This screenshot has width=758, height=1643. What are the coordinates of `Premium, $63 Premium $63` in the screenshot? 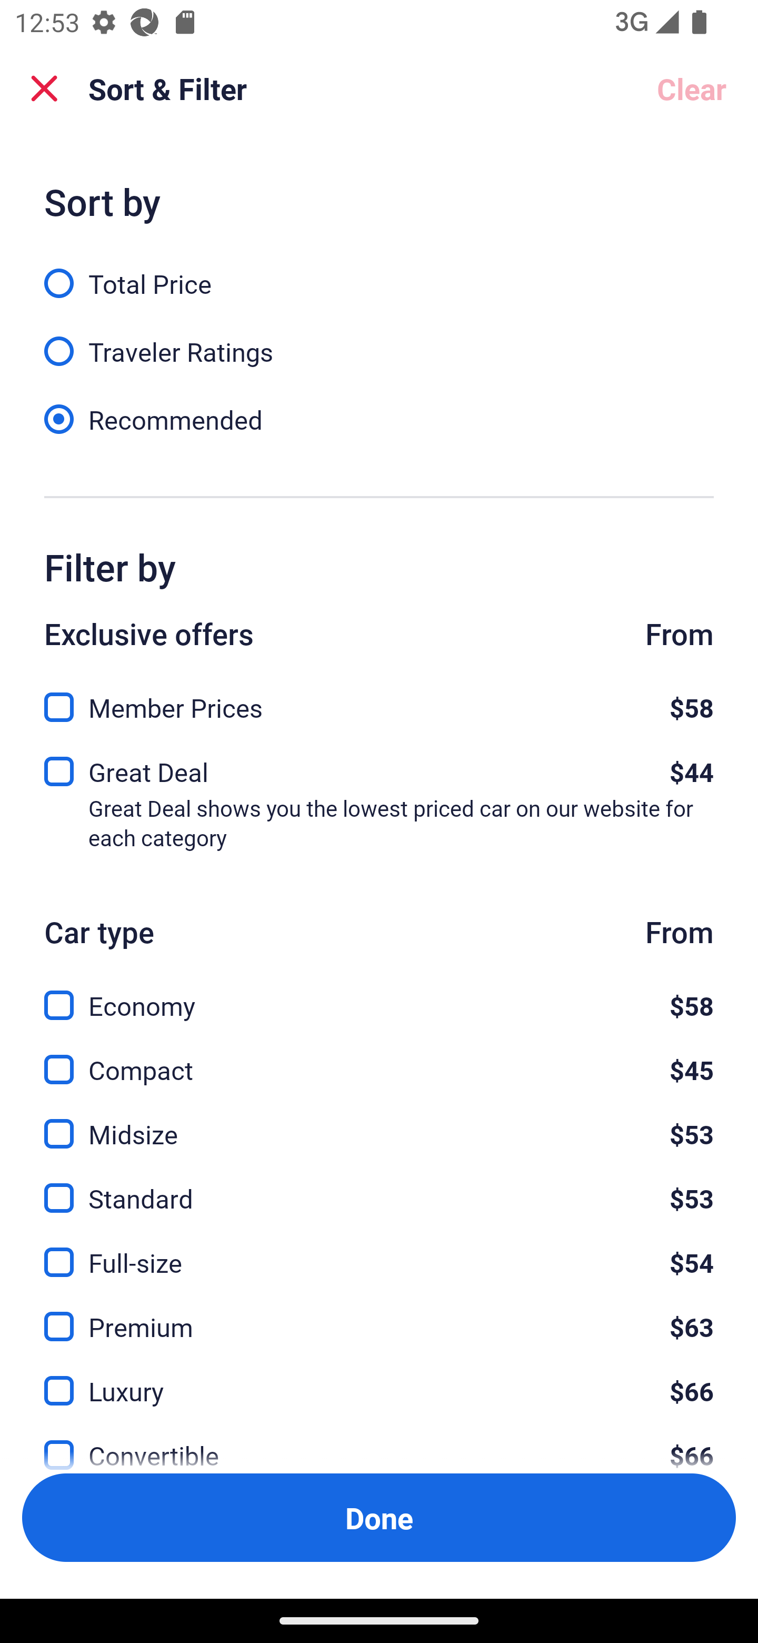 It's located at (379, 1315).